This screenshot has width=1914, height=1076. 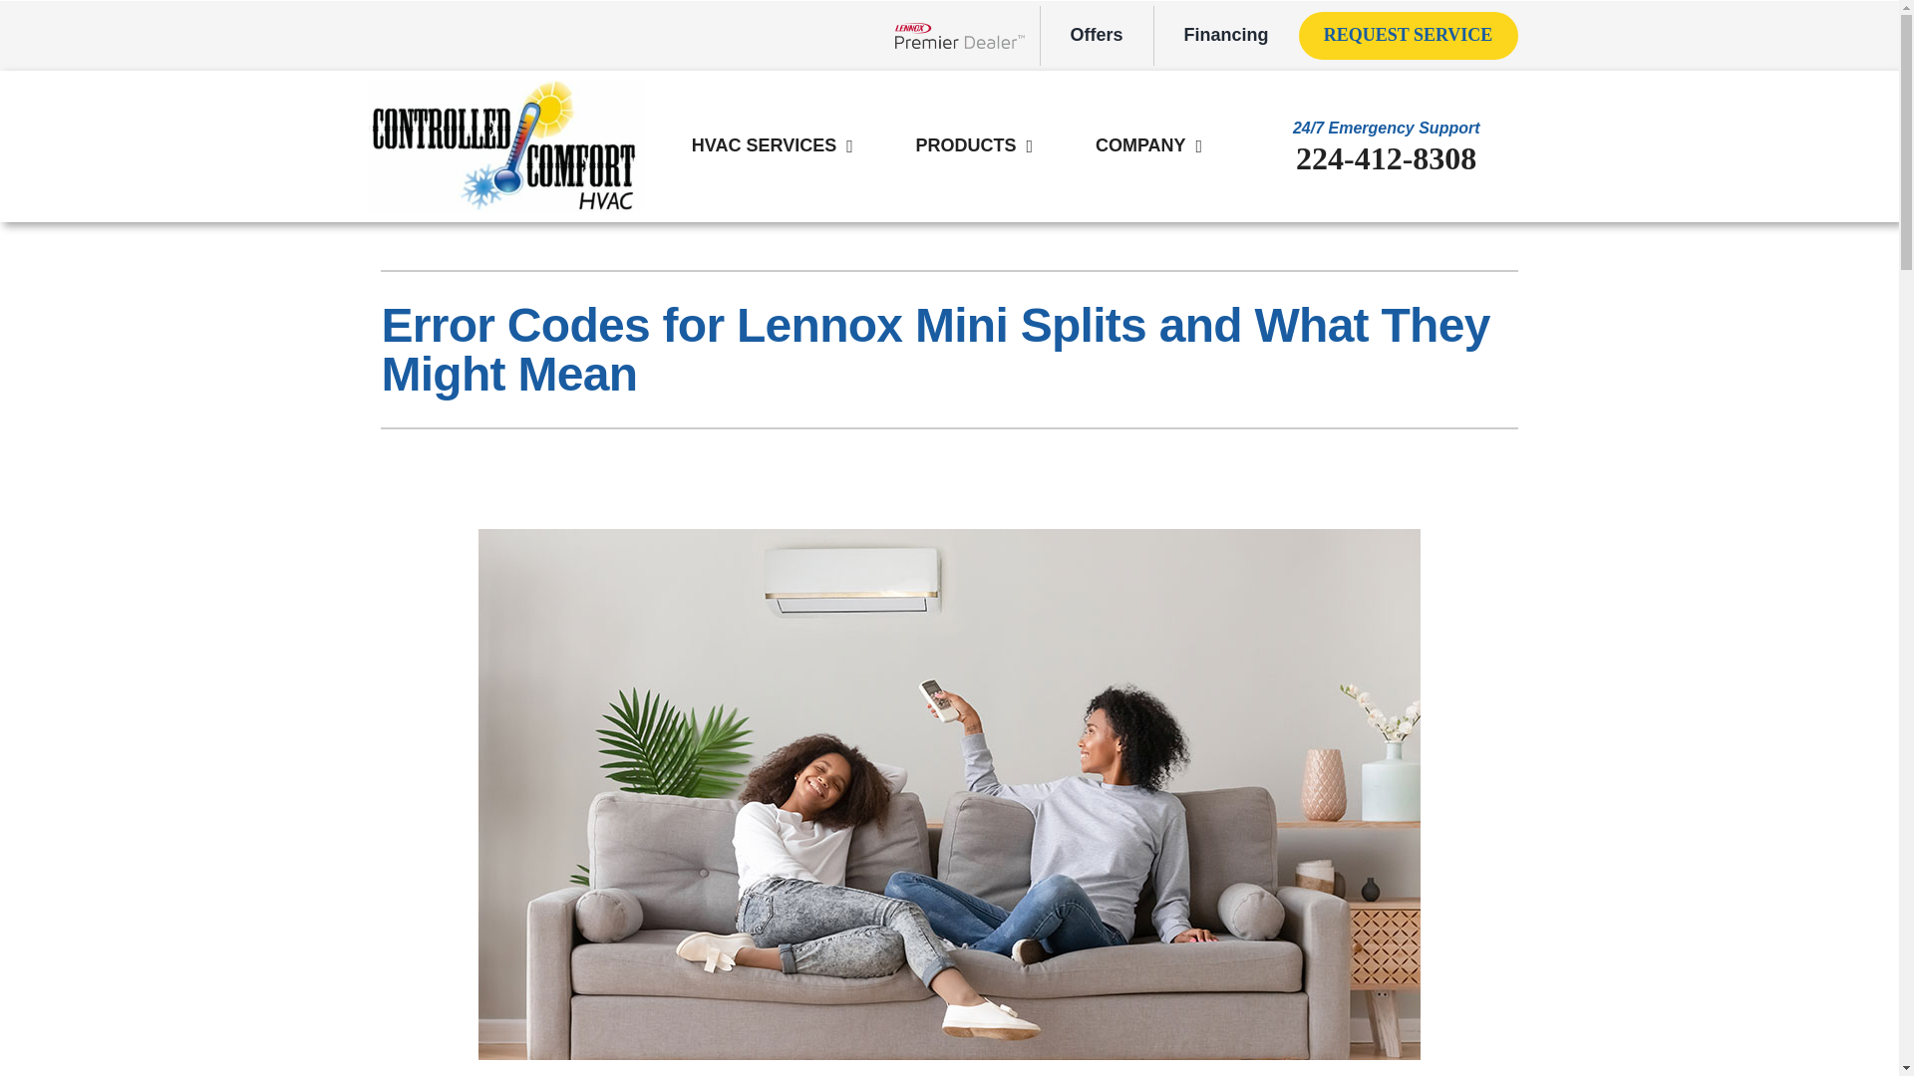 What do you see at coordinates (1408, 36) in the screenshot?
I see `REQUEST SERVICE` at bounding box center [1408, 36].